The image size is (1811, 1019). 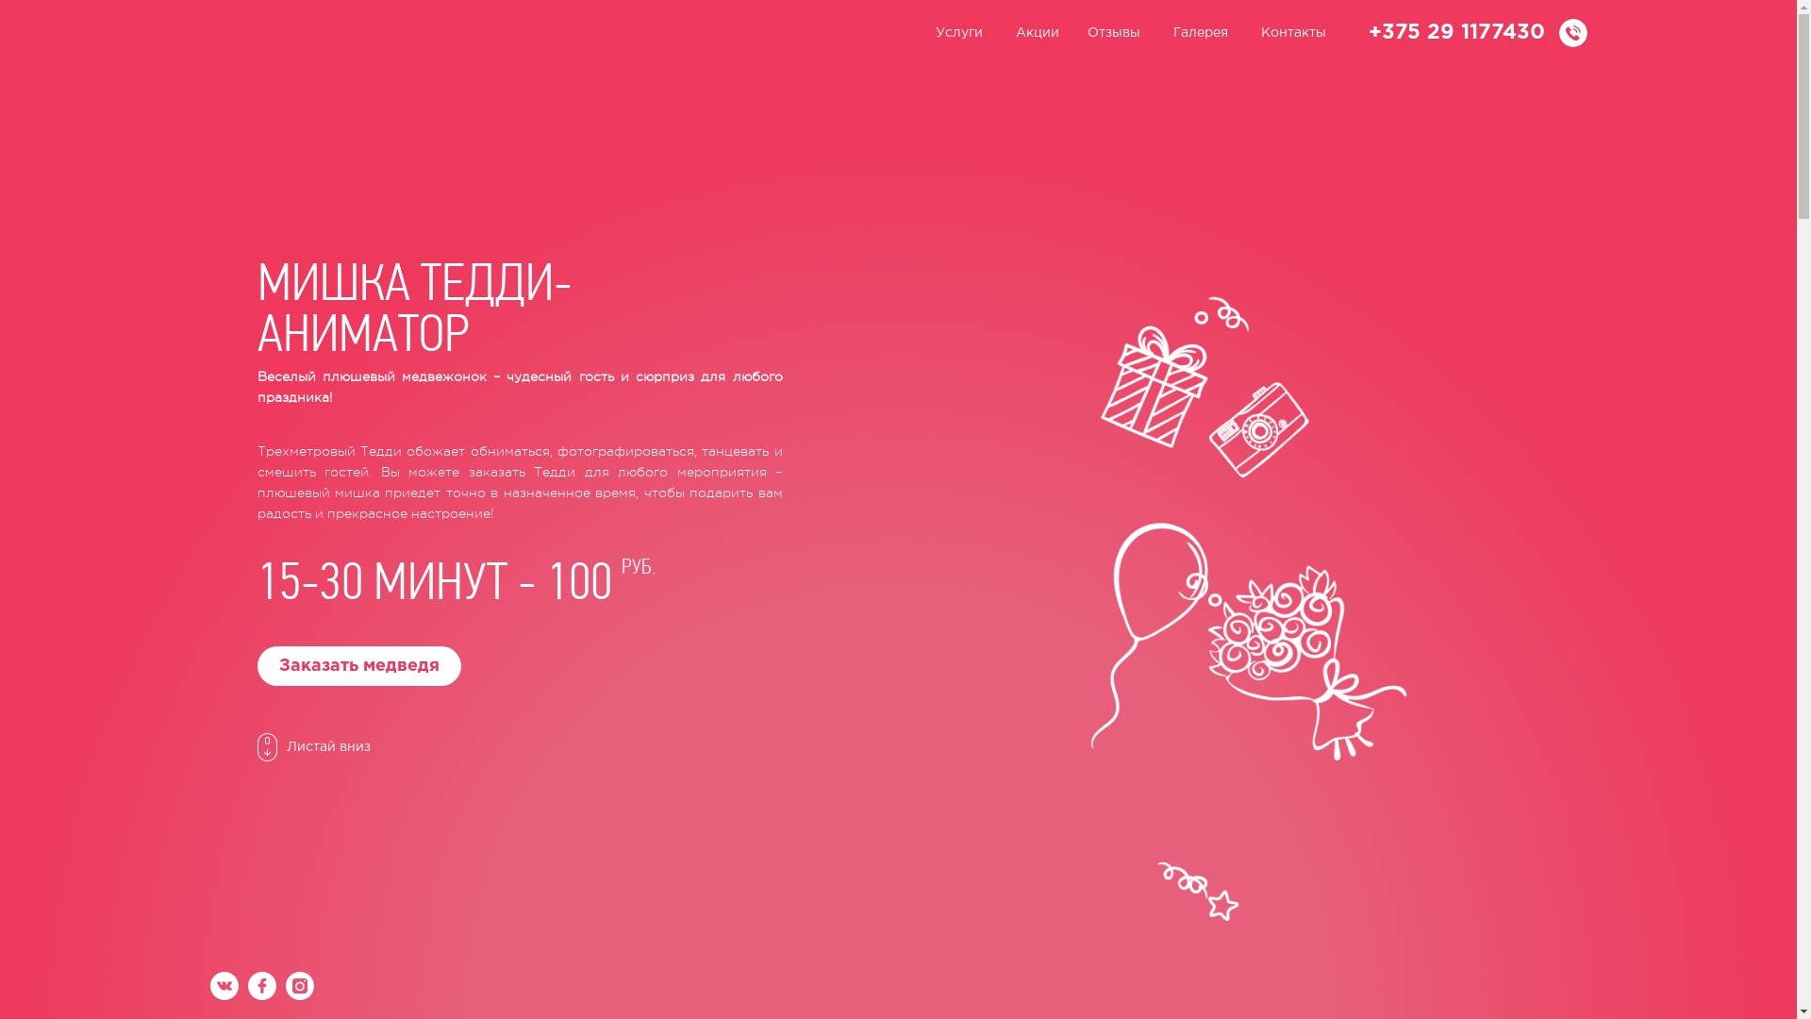 I want to click on +375 29 1177430, so click(x=1456, y=33).